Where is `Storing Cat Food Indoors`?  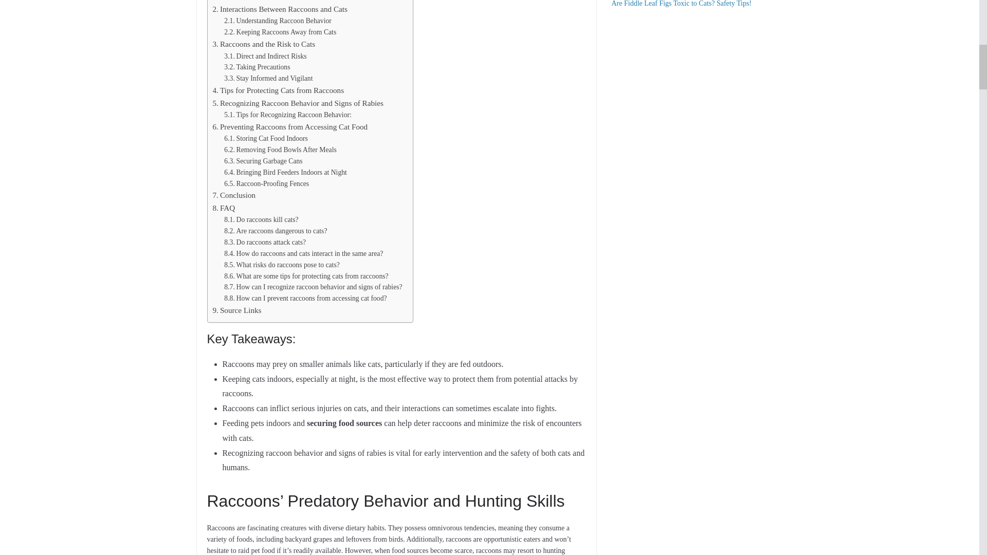 Storing Cat Food Indoors is located at coordinates (266, 139).